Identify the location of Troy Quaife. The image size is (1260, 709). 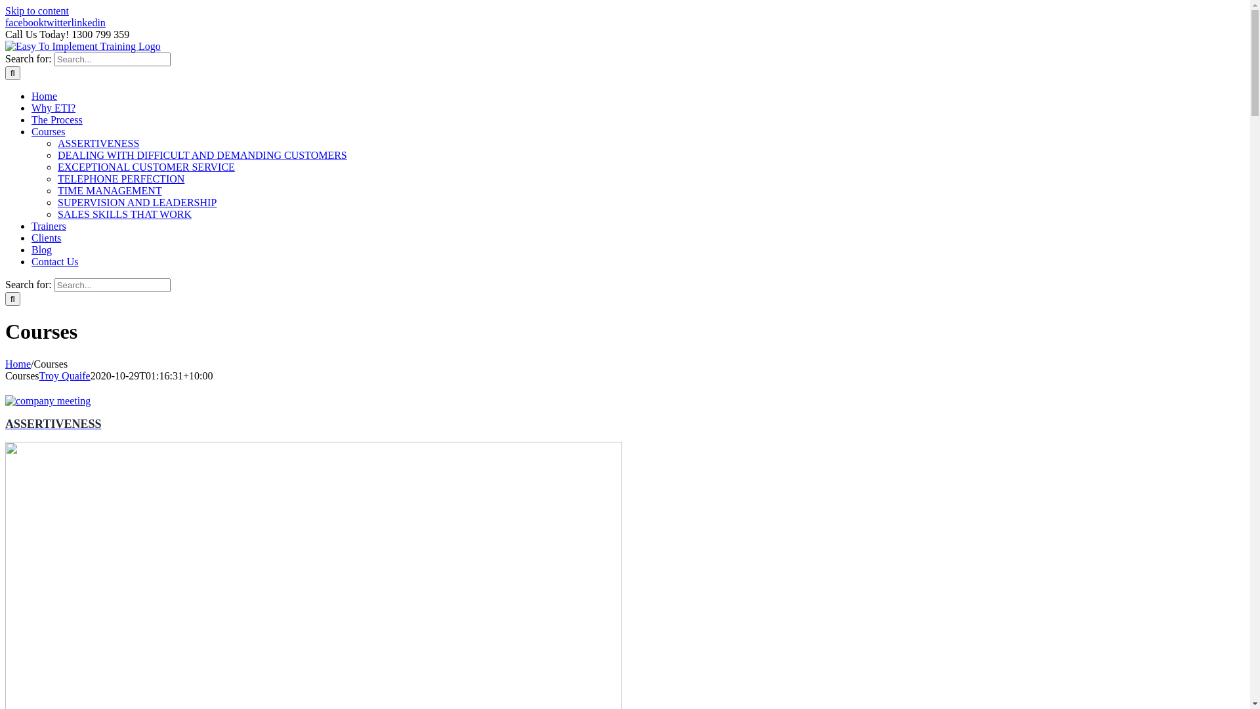
(65, 376).